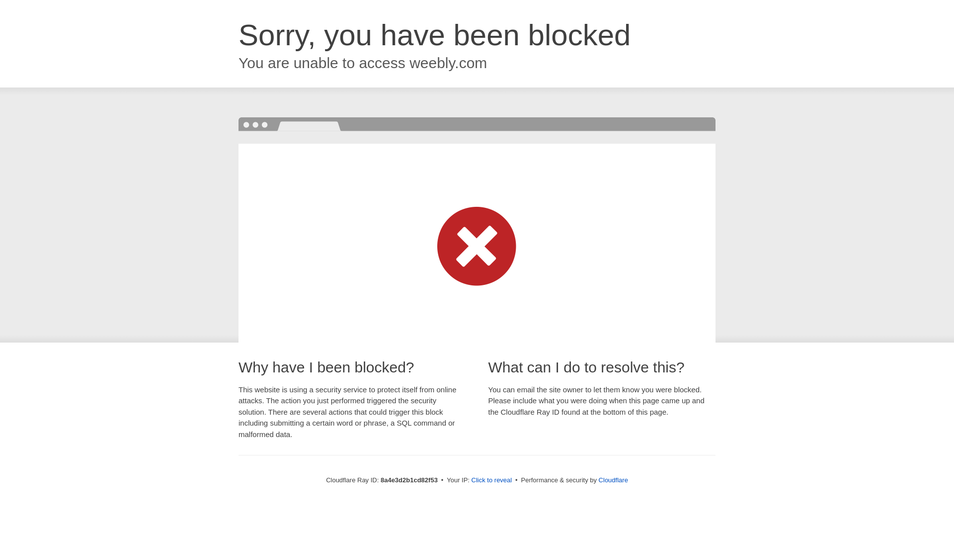  What do you see at coordinates (492, 480) in the screenshot?
I see `Click to reveal` at bounding box center [492, 480].